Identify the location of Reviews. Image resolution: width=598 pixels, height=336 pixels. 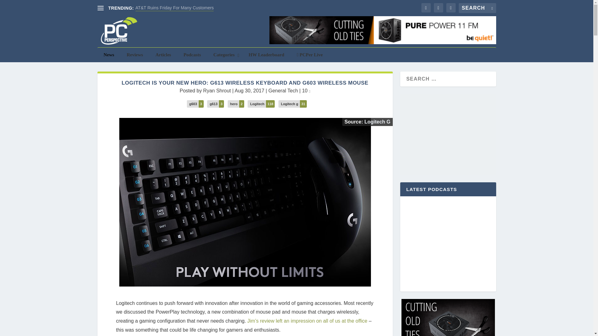
(135, 55).